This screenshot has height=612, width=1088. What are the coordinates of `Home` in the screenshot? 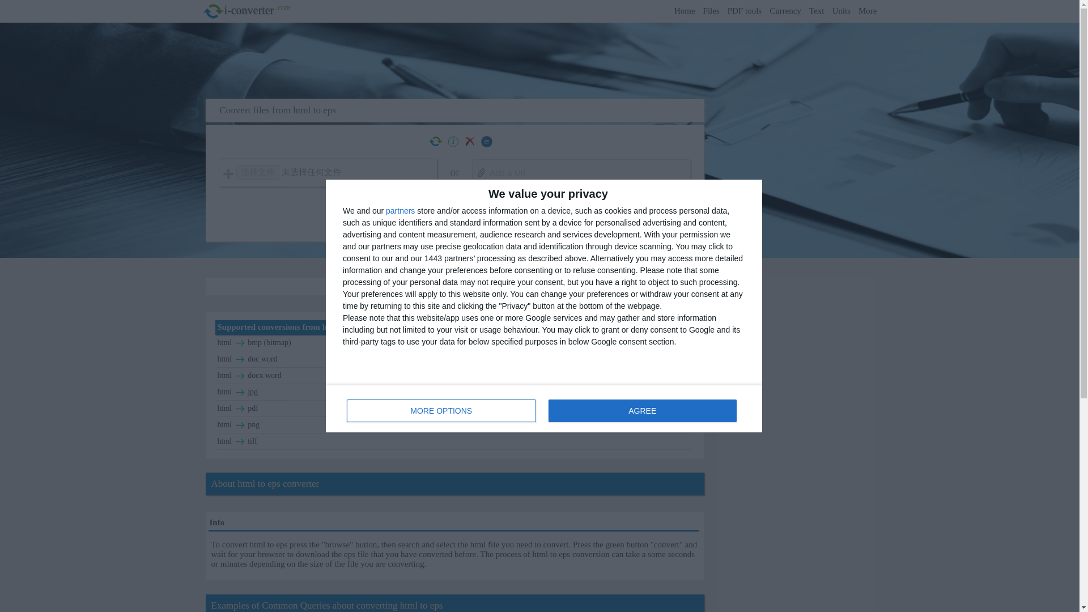 It's located at (685, 11).